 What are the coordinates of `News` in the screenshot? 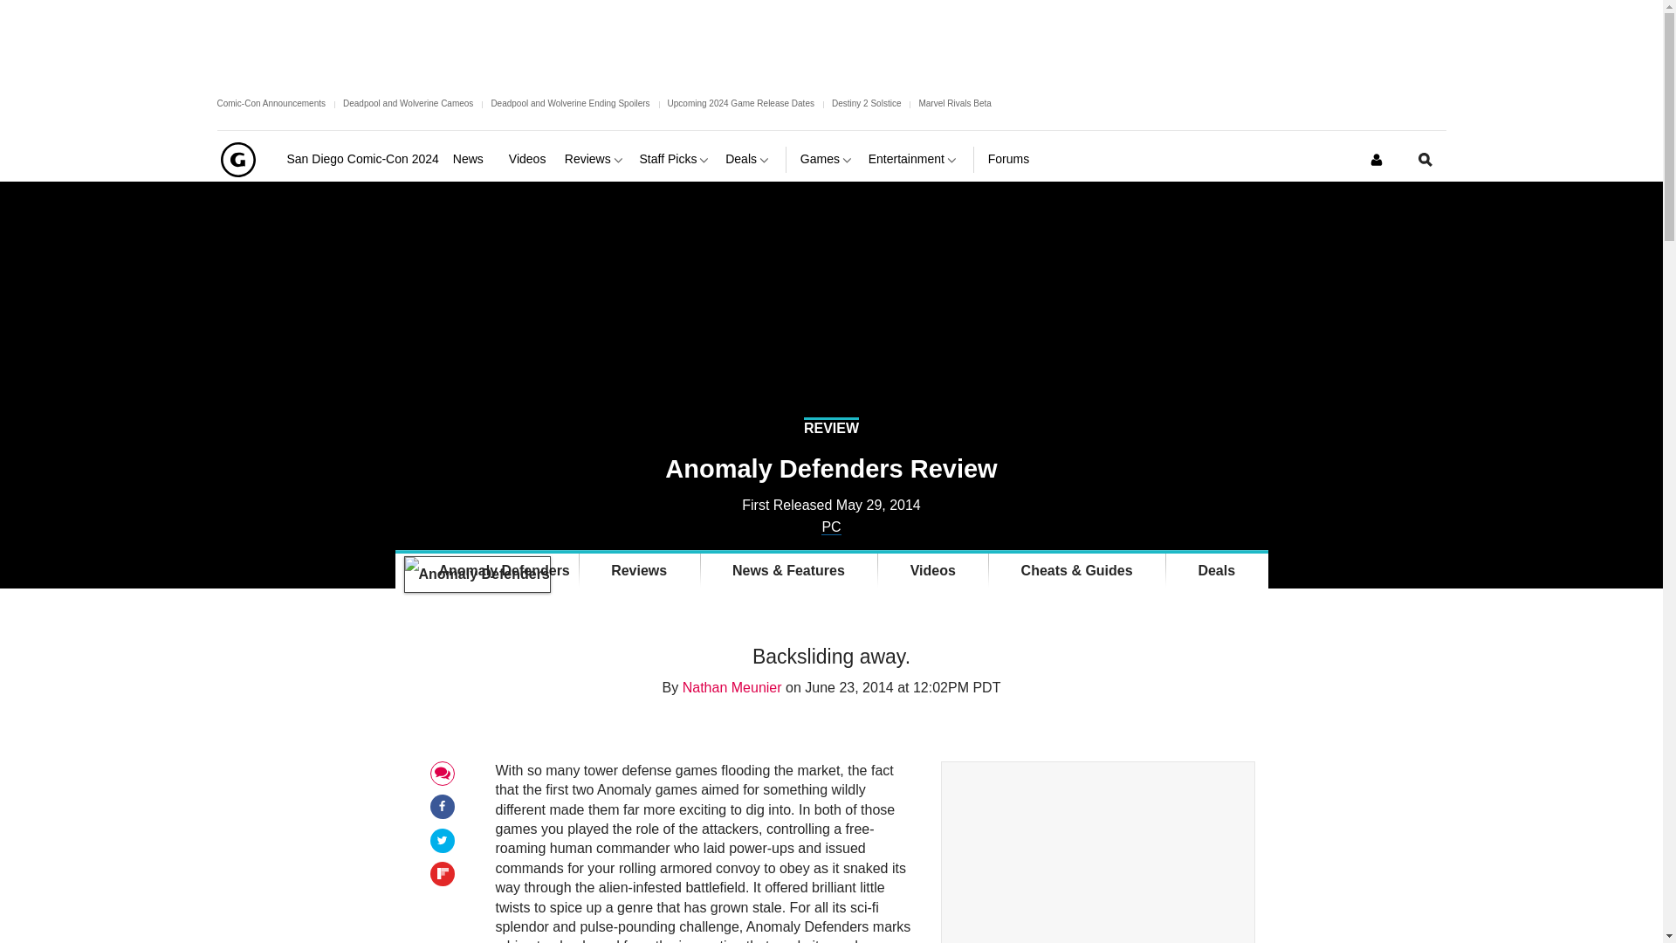 It's located at (473, 159).